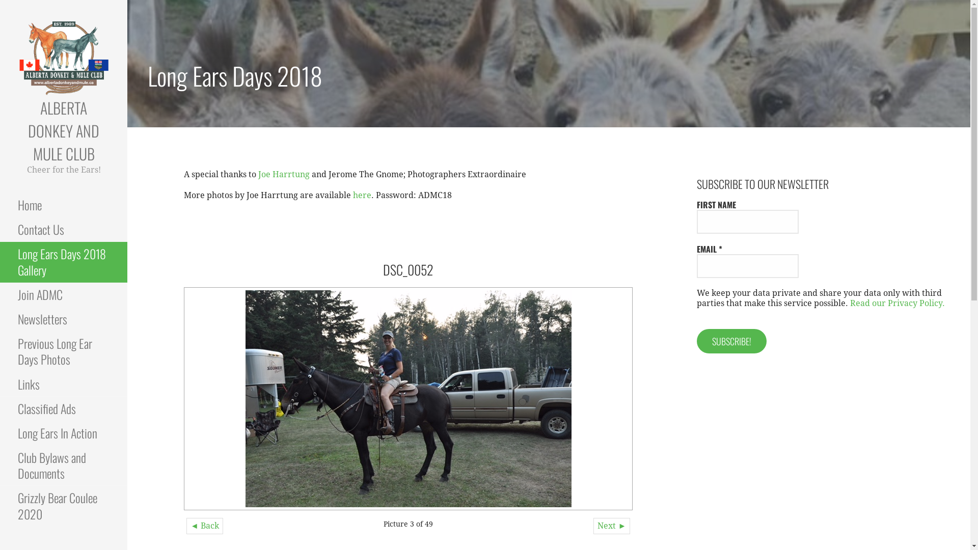 Image resolution: width=978 pixels, height=550 pixels. I want to click on Read our Privacy Policy., so click(898, 304).